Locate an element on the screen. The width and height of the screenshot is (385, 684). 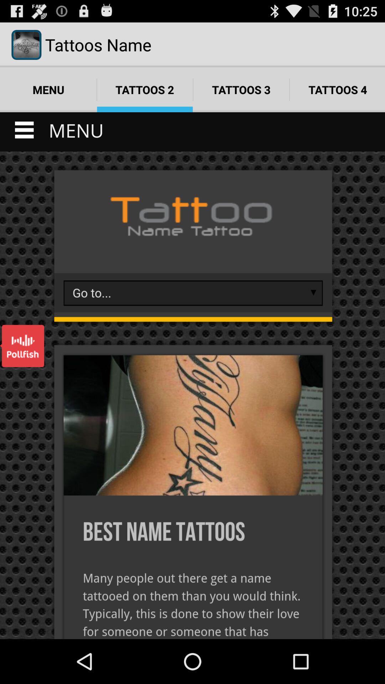
pollfish button is located at coordinates (22, 346).